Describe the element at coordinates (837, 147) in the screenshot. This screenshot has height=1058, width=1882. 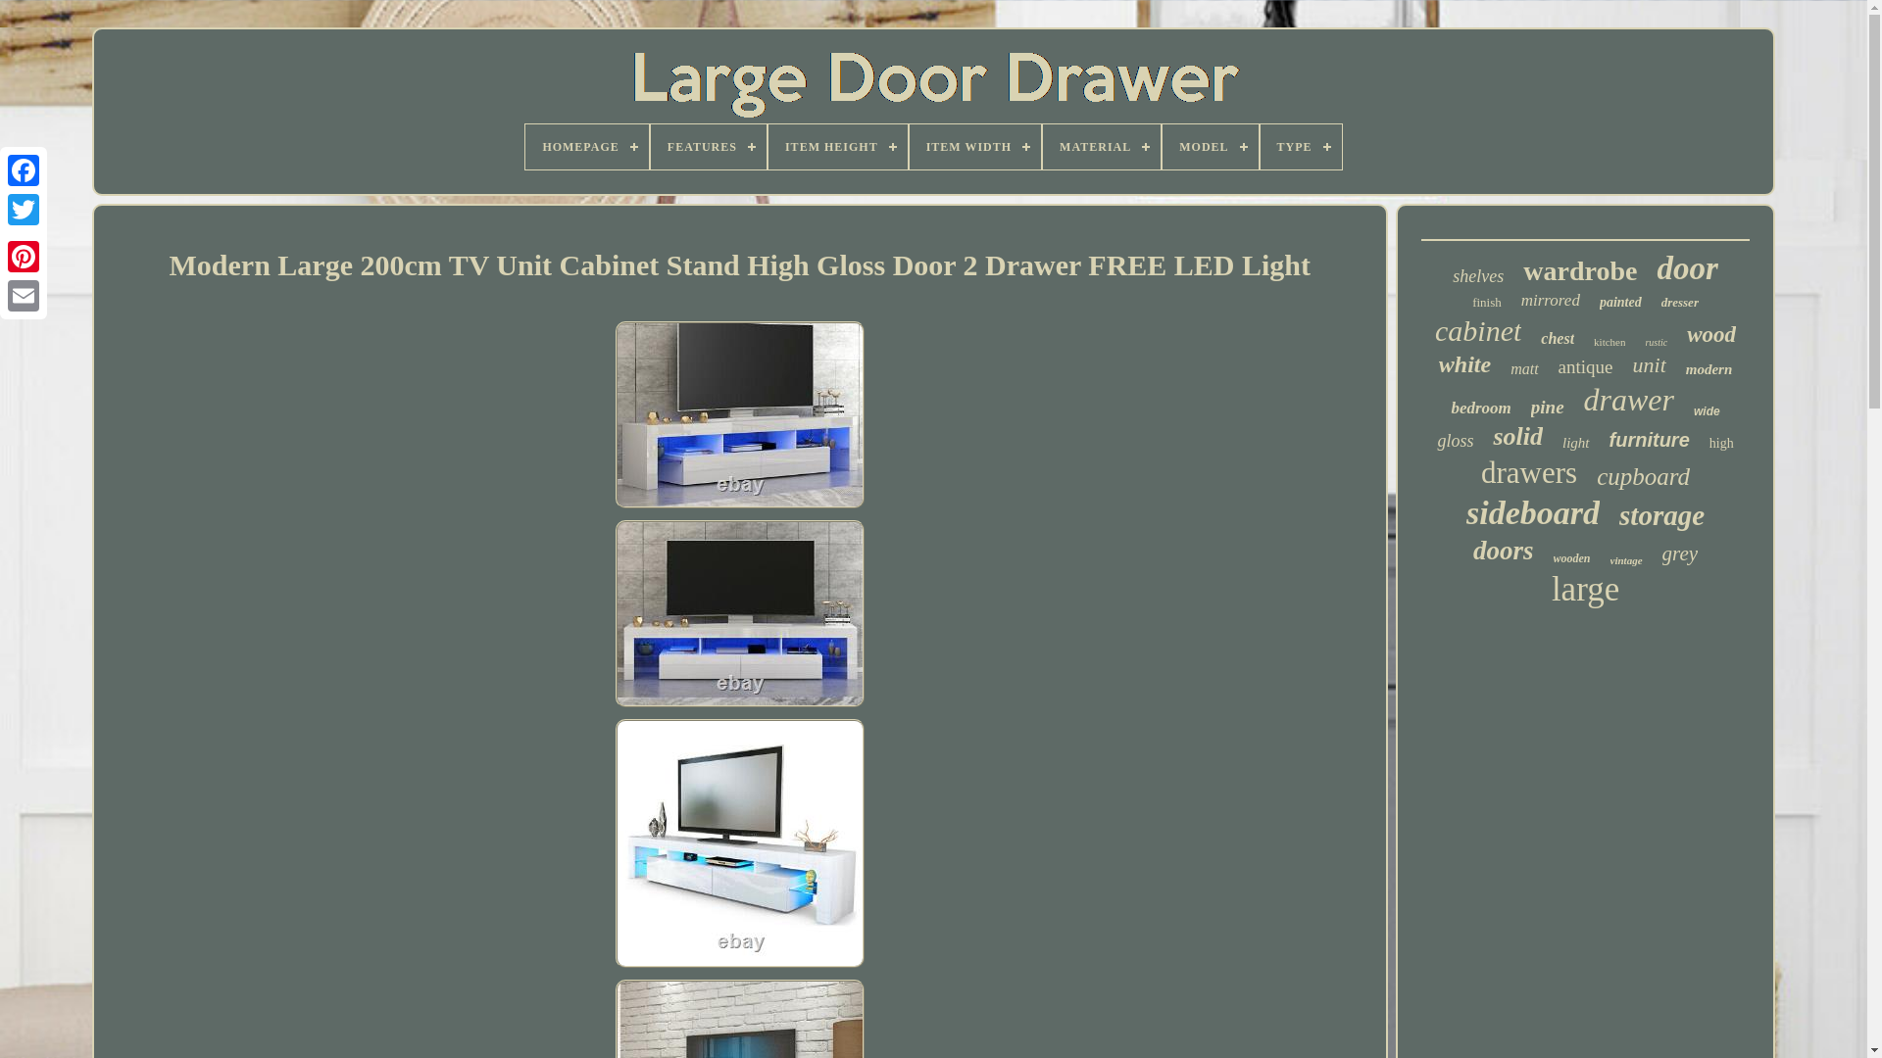
I see `ITEM HEIGHT` at that location.